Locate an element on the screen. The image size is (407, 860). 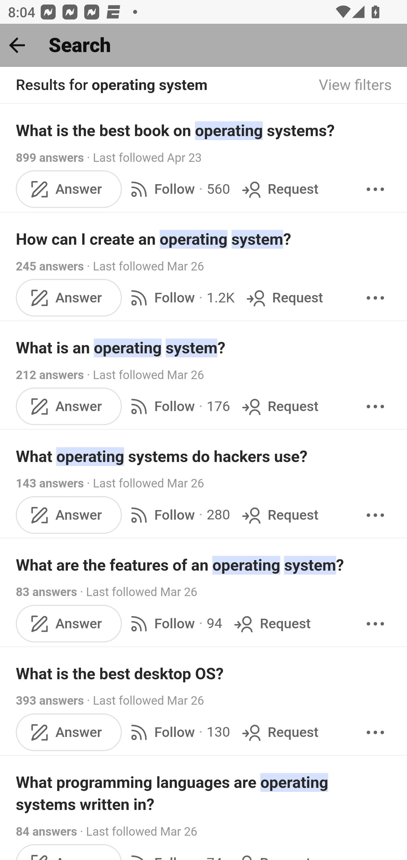
What operating systems do hackers use? is located at coordinates (204, 457).